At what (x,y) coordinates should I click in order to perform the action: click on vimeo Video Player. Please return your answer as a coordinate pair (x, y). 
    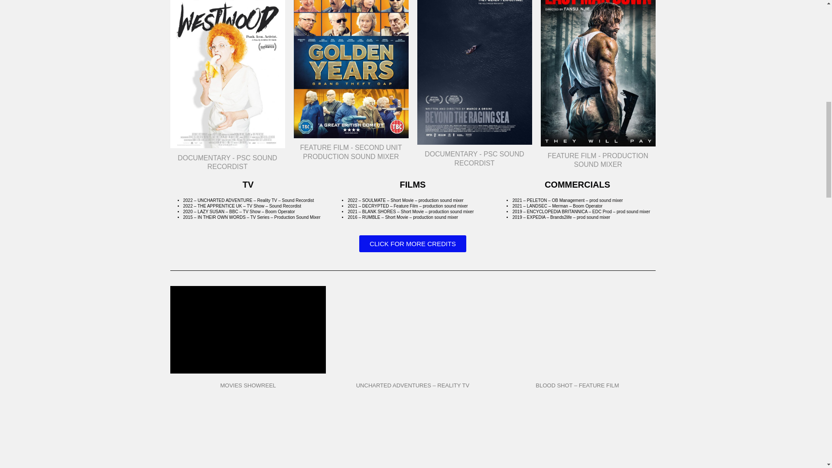
    Looking at the image, I should click on (248, 329).